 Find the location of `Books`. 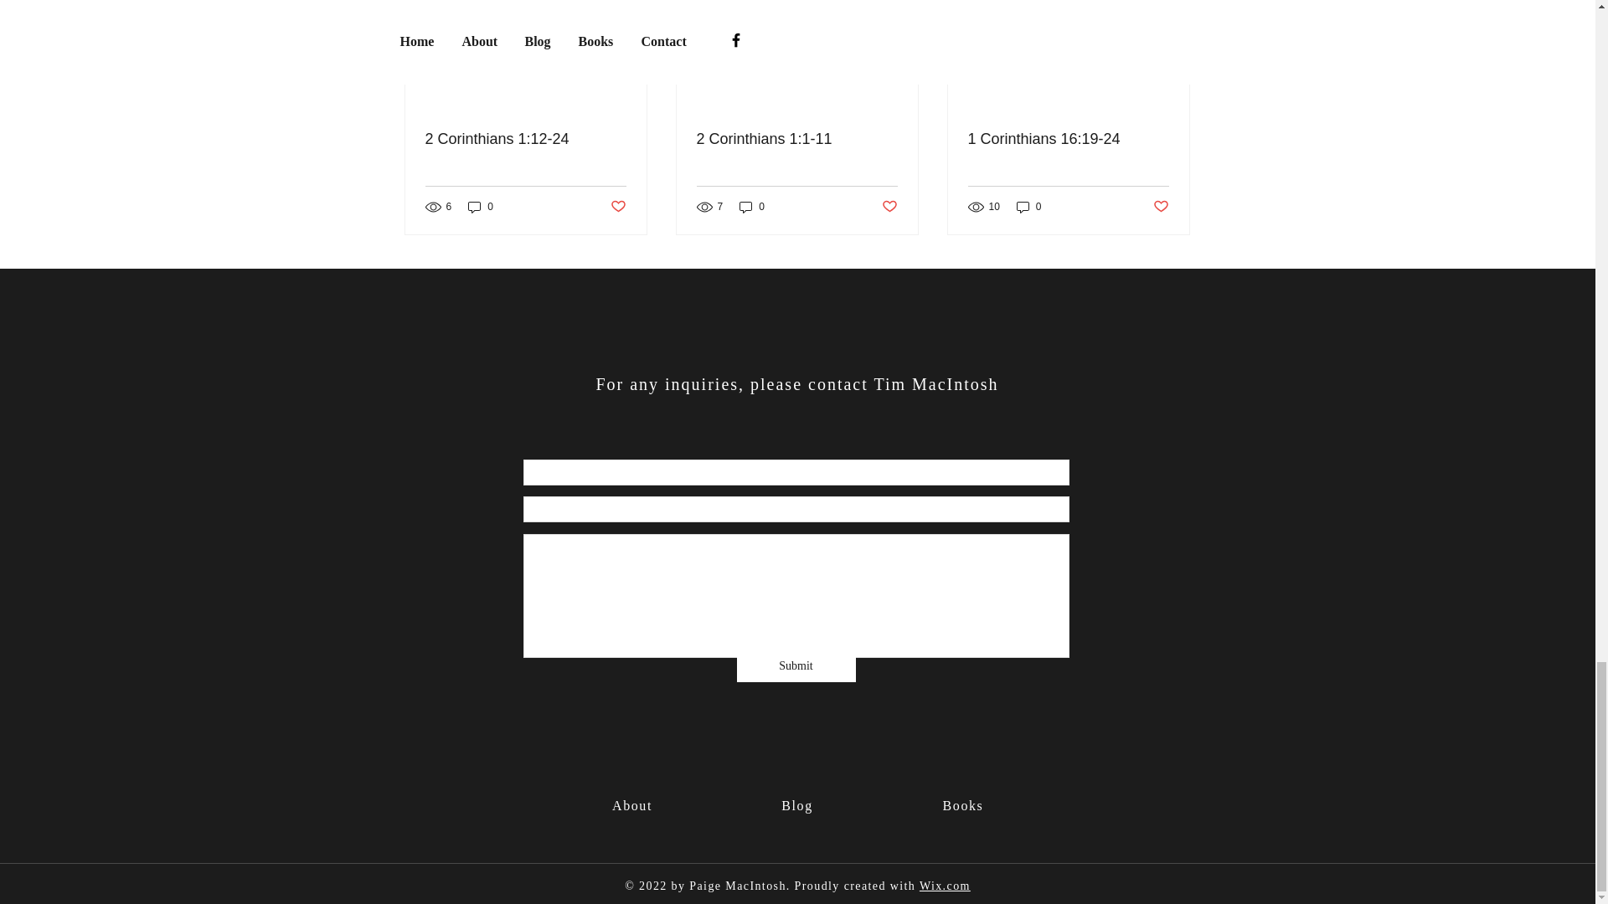

Books is located at coordinates (963, 805).